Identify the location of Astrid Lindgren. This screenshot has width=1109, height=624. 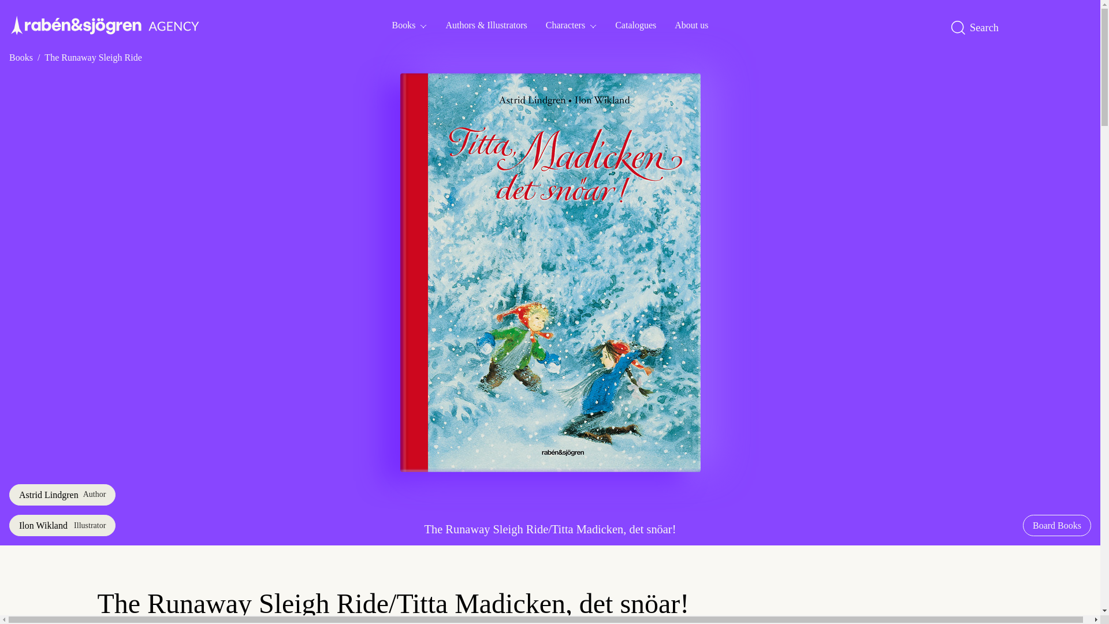
(62, 495).